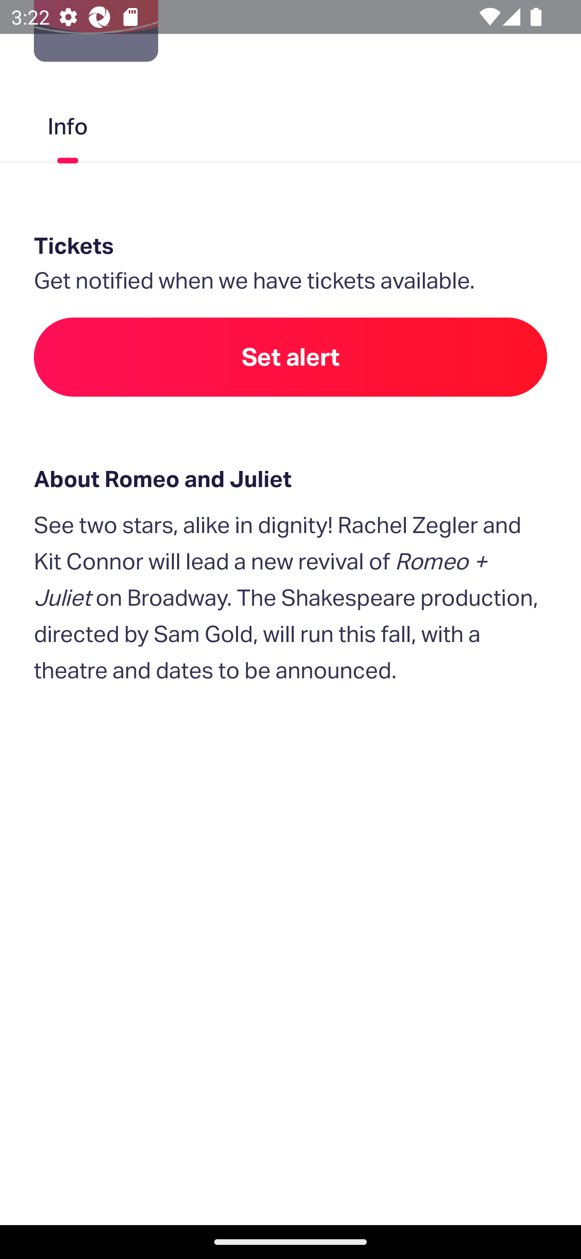  What do you see at coordinates (290, 357) in the screenshot?
I see `Set alert` at bounding box center [290, 357].